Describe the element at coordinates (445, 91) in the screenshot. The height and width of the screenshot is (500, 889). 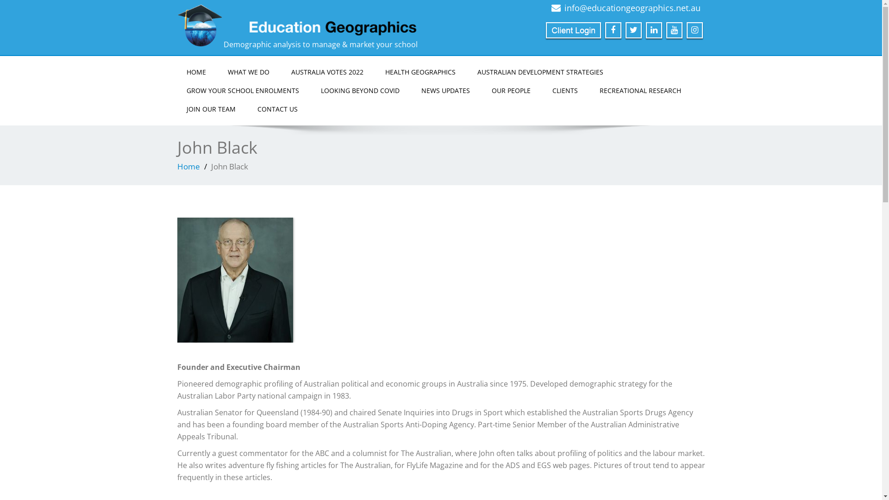
I see `NEWS UPDATES` at that location.